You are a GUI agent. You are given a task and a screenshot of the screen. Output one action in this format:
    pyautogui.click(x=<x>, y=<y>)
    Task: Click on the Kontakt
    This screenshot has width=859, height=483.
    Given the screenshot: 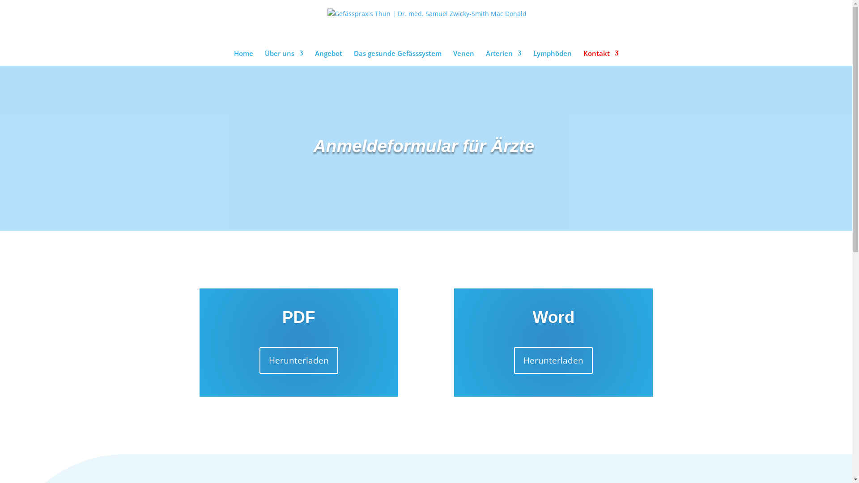 What is the action you would take?
    pyautogui.click(x=601, y=57)
    